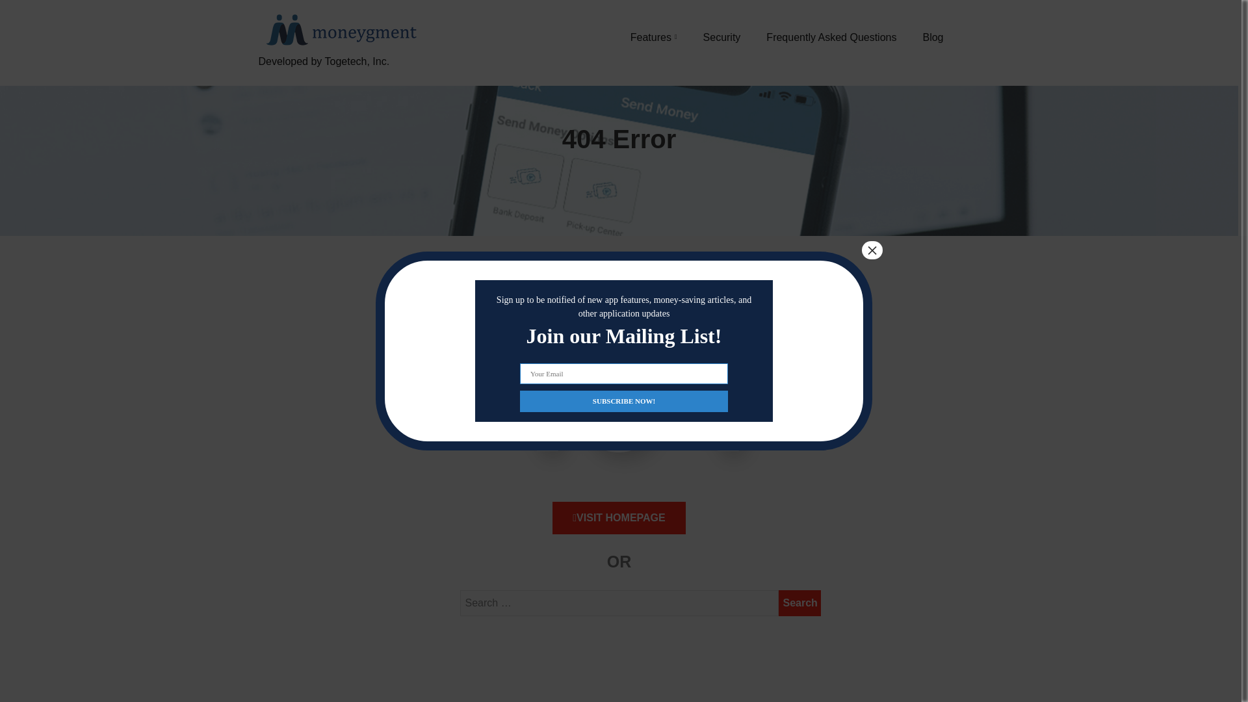  What do you see at coordinates (339, 77) in the screenshot?
I see `Developed by Togetech, Inc.` at bounding box center [339, 77].